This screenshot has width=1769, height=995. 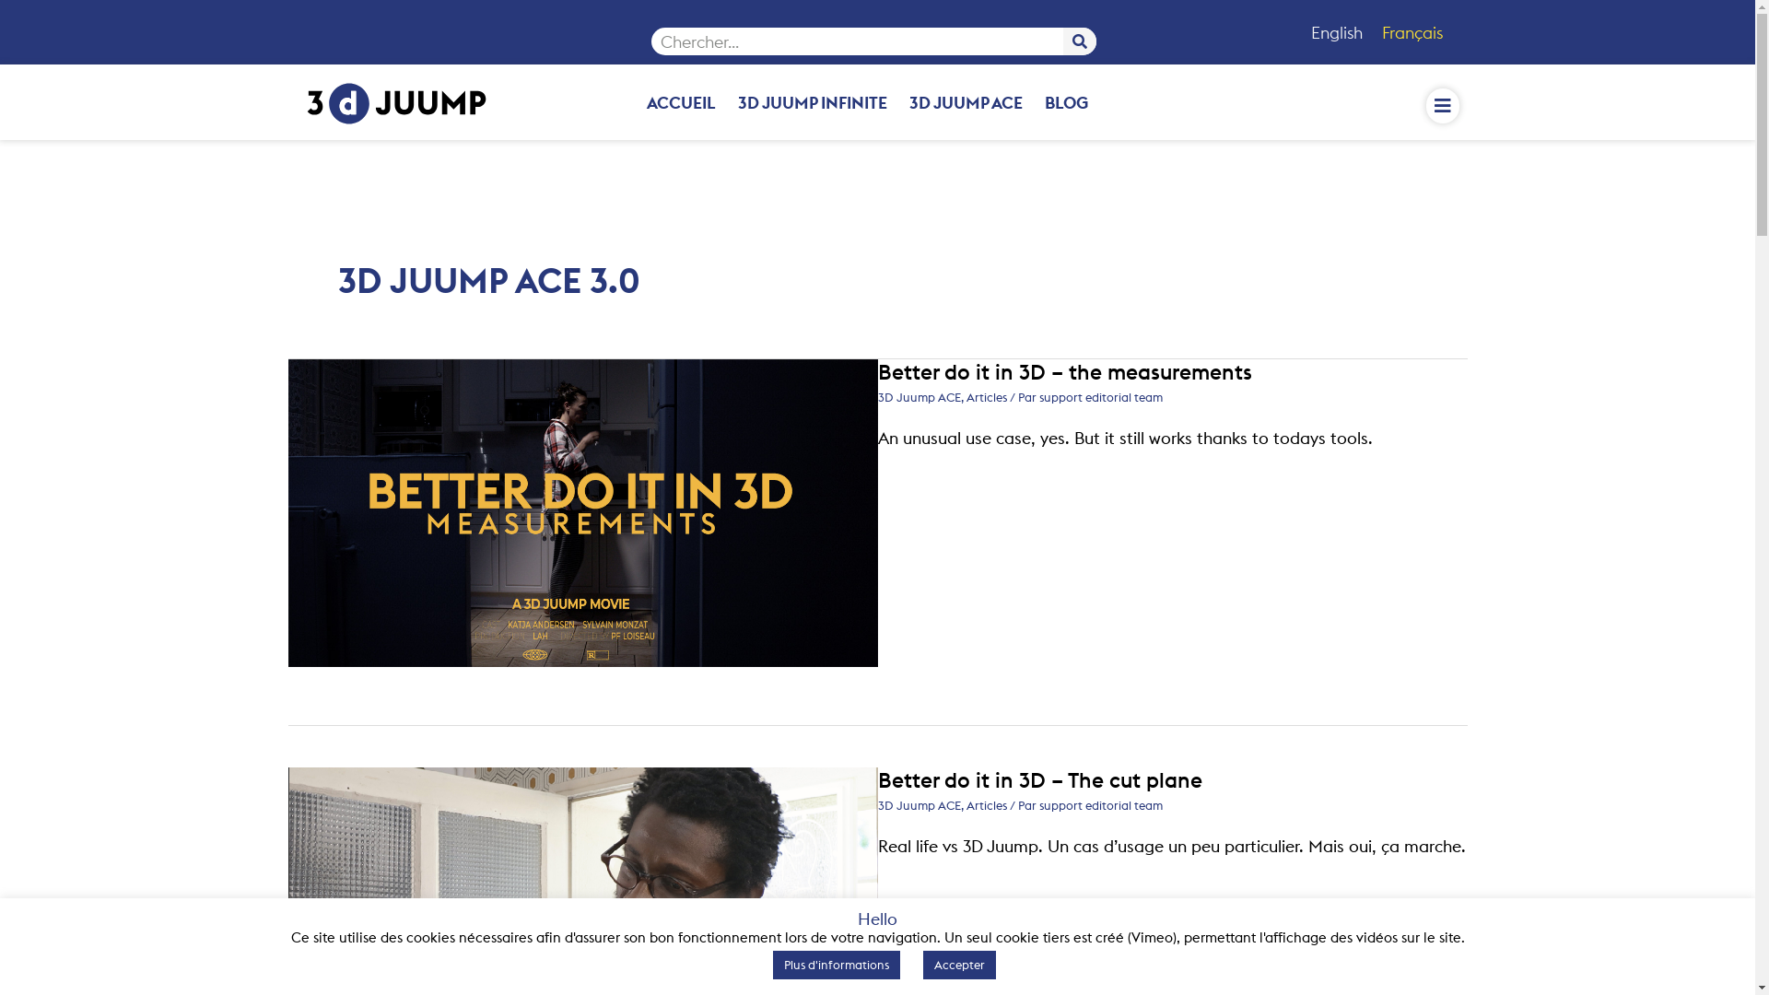 What do you see at coordinates (1067, 102) in the screenshot?
I see `BLOG` at bounding box center [1067, 102].